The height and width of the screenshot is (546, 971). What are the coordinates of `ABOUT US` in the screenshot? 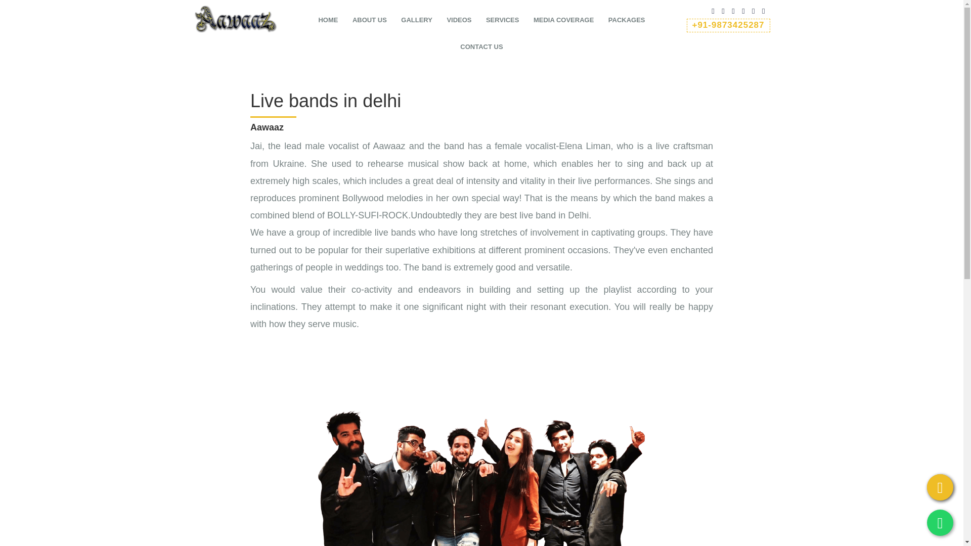 It's located at (369, 22).